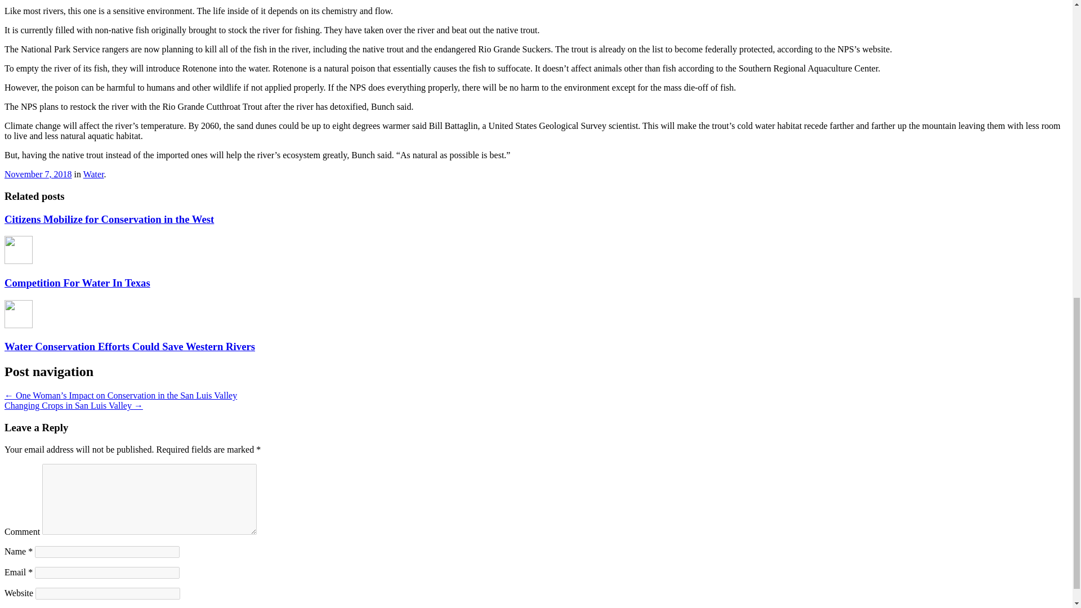 The image size is (1081, 608). What do you see at coordinates (93, 174) in the screenshot?
I see `Water` at bounding box center [93, 174].